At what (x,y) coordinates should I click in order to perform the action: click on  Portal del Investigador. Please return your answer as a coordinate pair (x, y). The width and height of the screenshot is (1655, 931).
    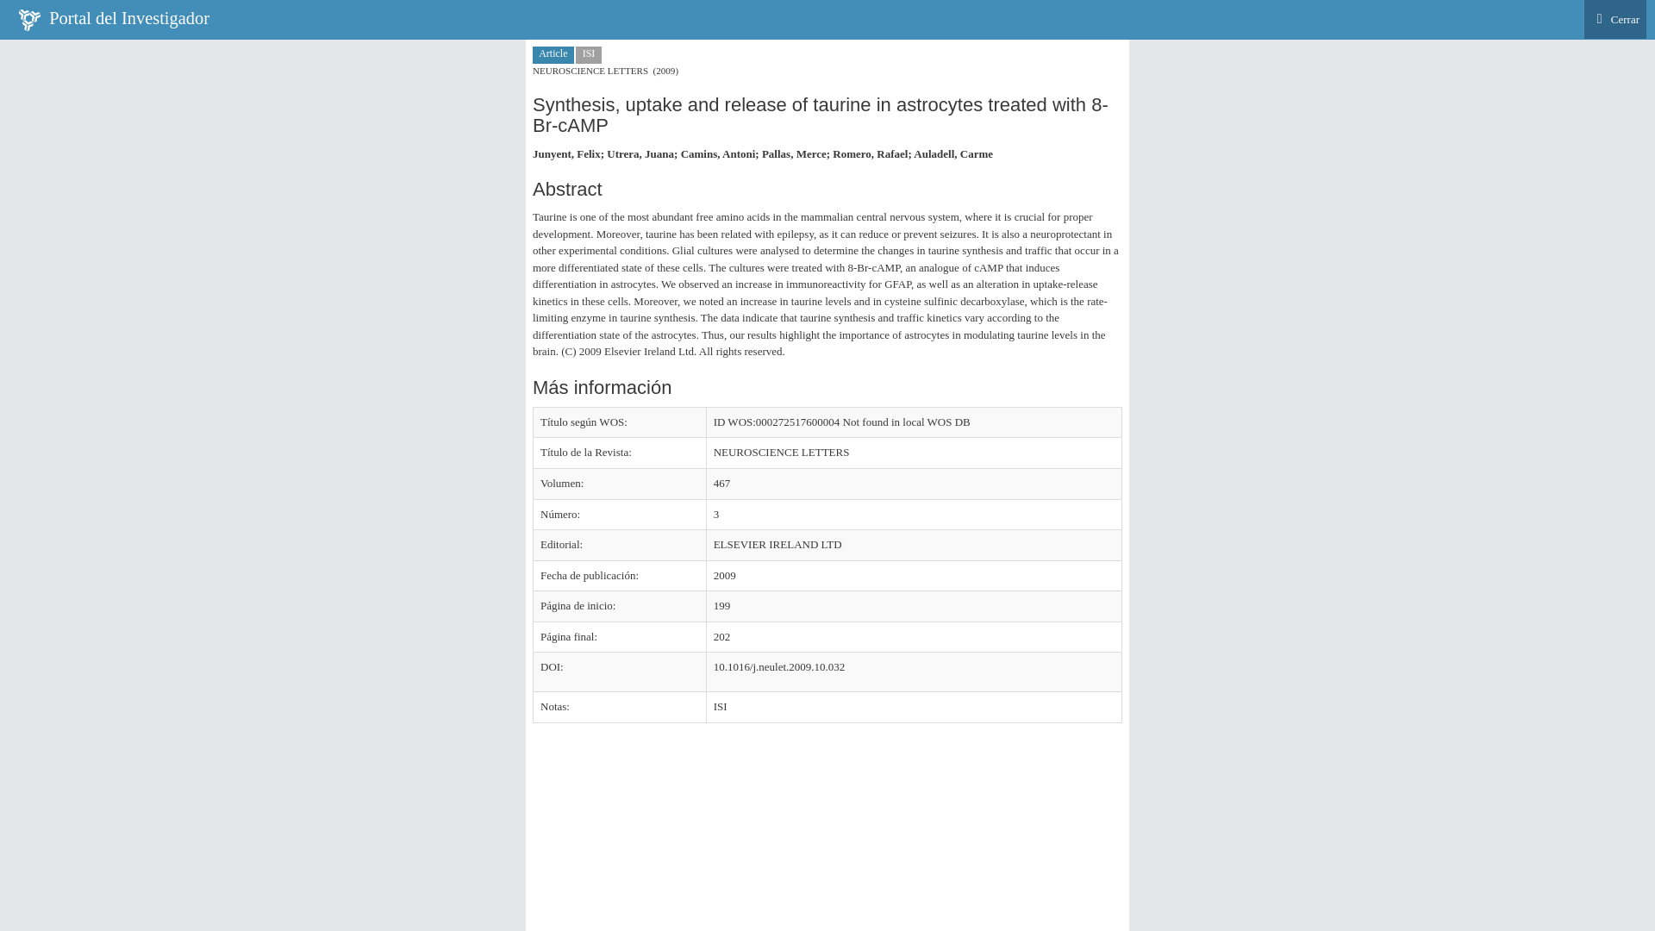
    Looking at the image, I should click on (114, 20).